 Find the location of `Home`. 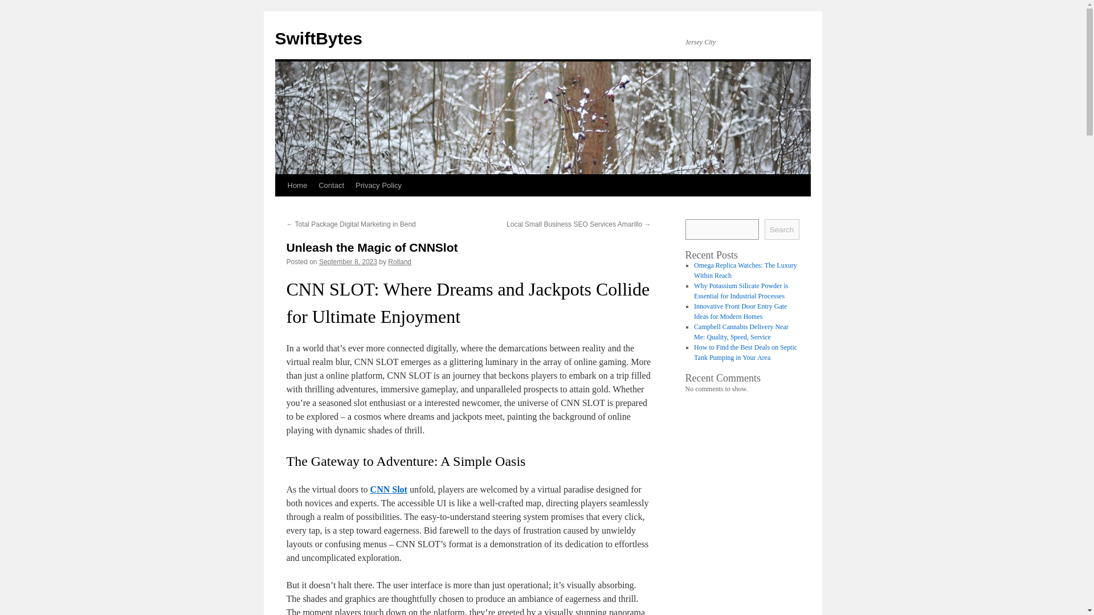

Home is located at coordinates (297, 185).